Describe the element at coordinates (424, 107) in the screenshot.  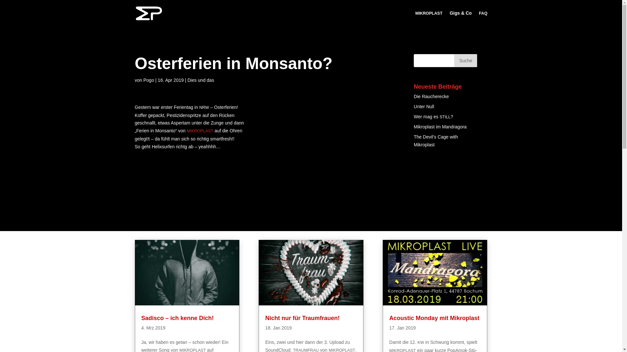
I see `Unter Null` at that location.